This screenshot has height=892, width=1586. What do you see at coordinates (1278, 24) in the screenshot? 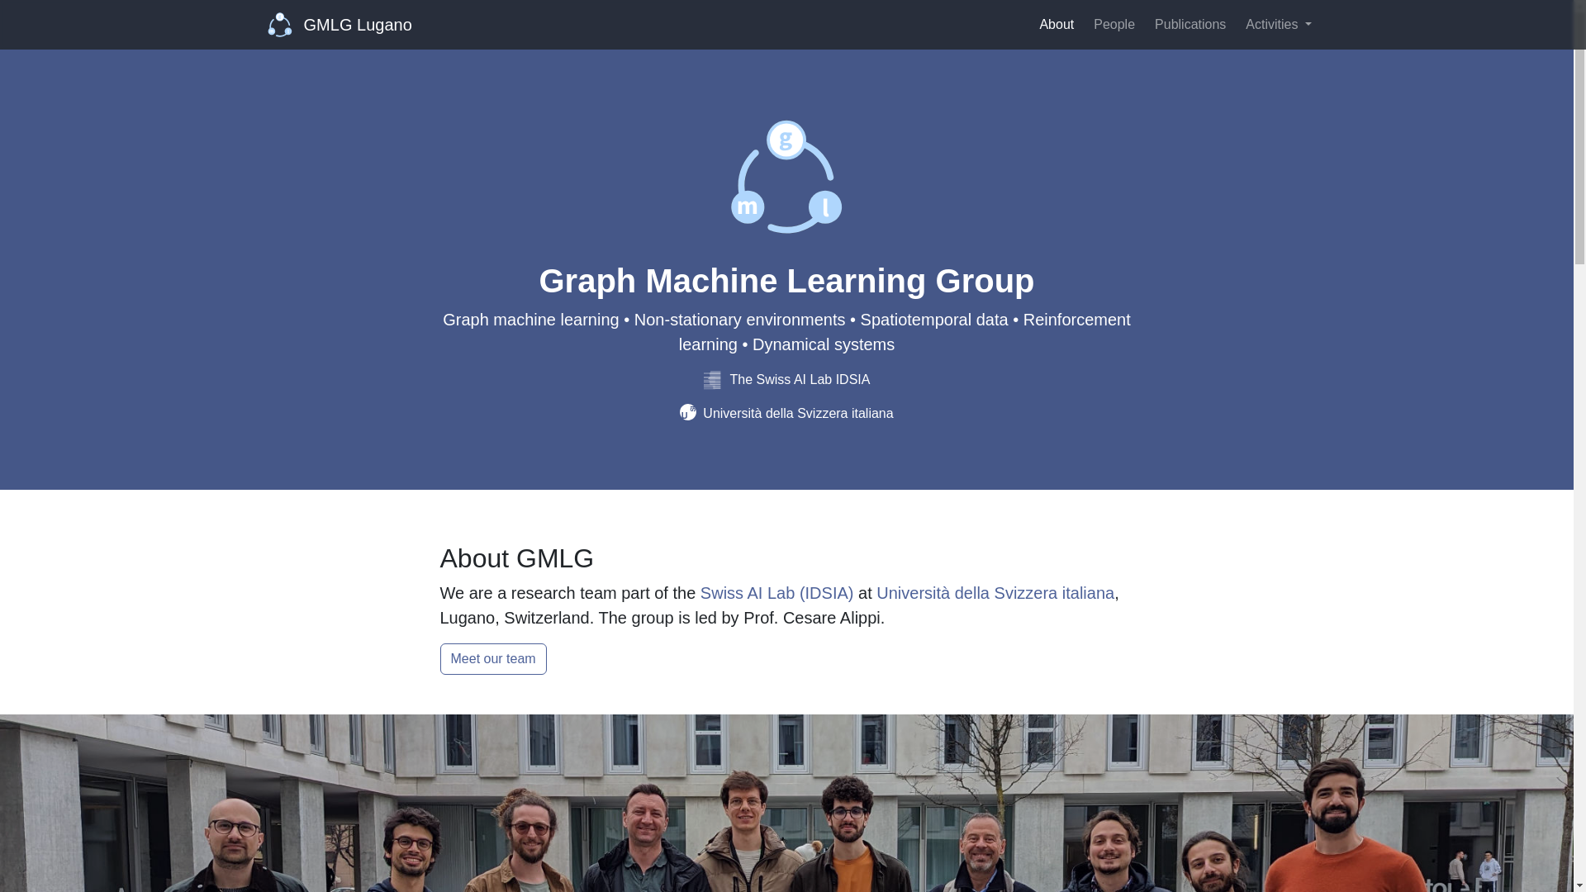
I see `Activities` at bounding box center [1278, 24].